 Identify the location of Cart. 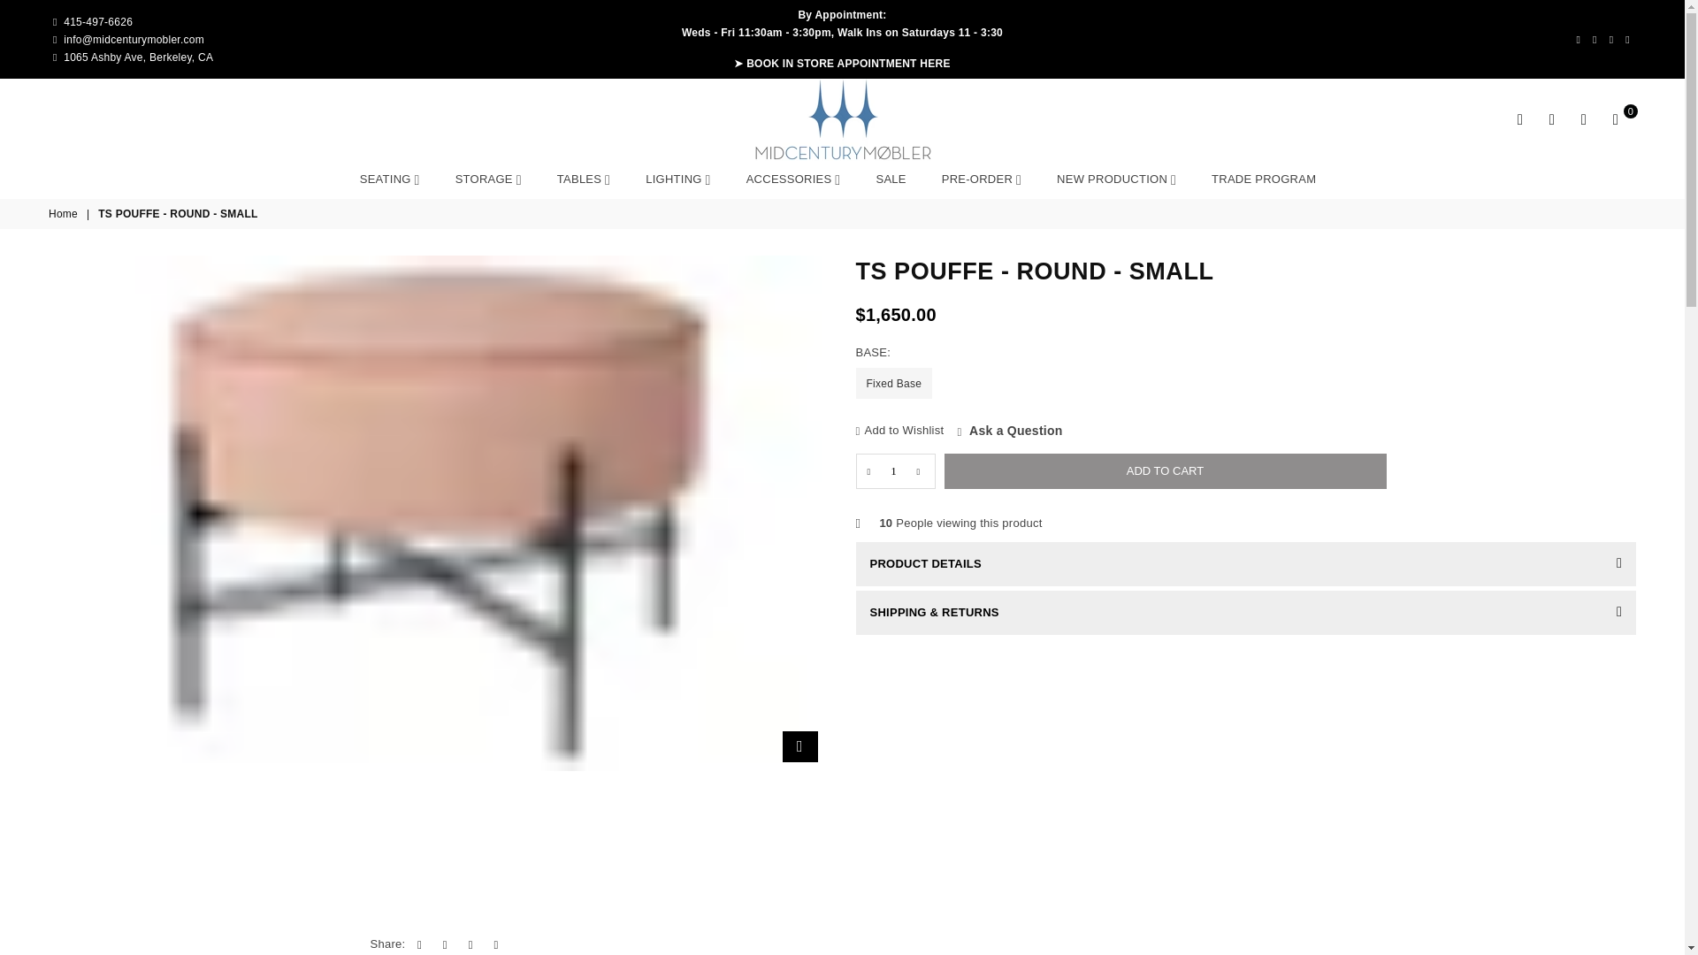
(1615, 118).